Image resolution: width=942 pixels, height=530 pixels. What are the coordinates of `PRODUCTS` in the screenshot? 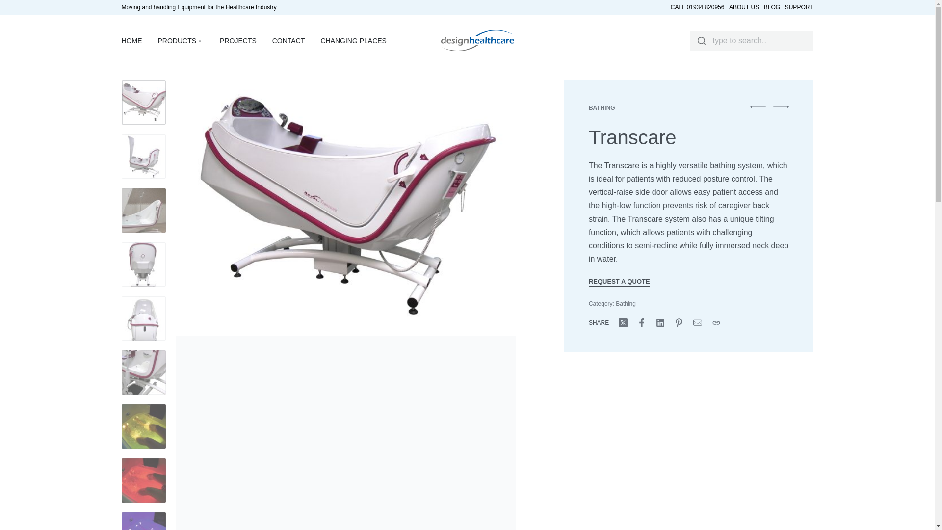 It's located at (181, 41).